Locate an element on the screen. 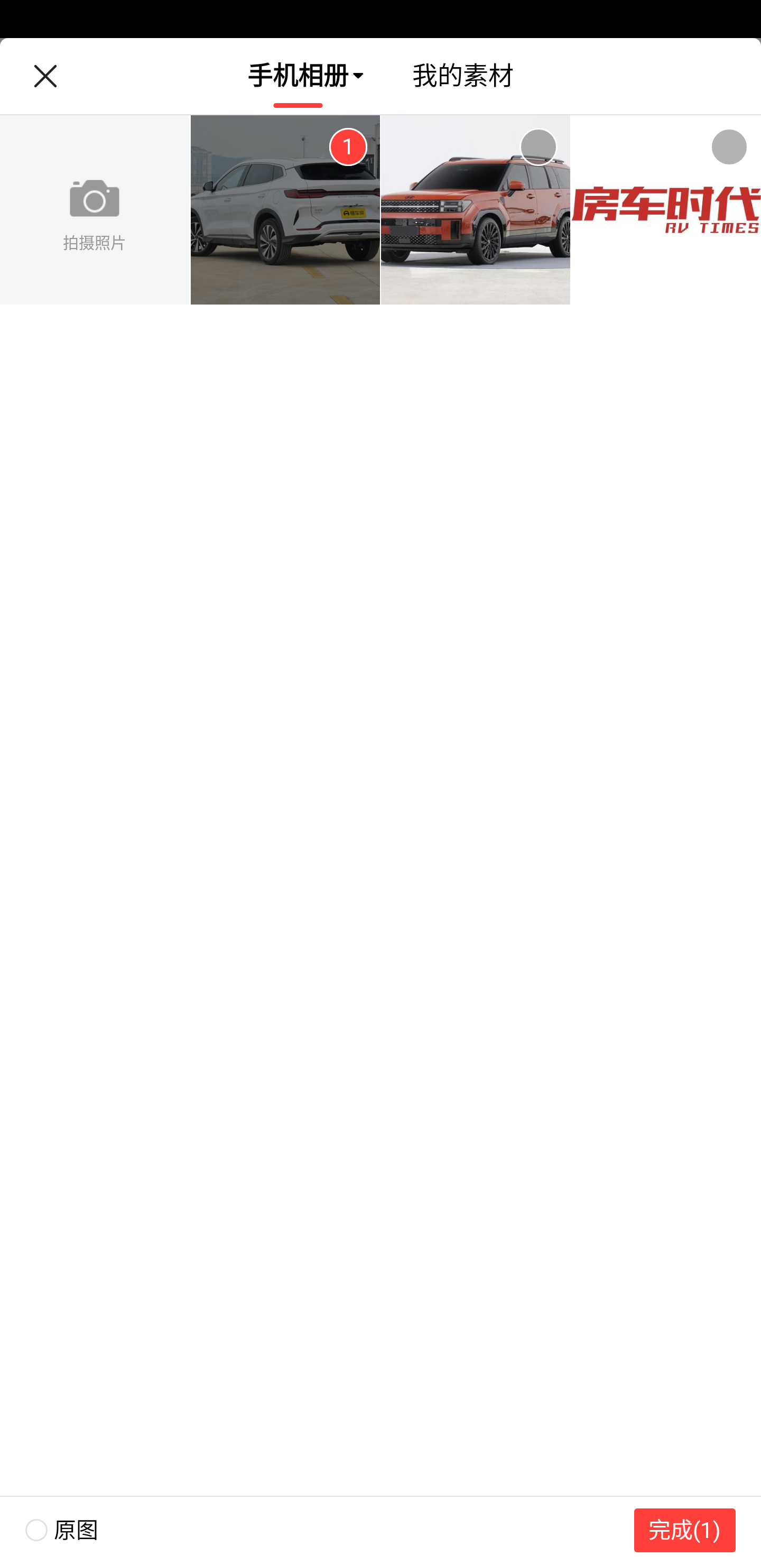 The width and height of the screenshot is (761, 1565). 拍摄照片 is located at coordinates (95, 210).